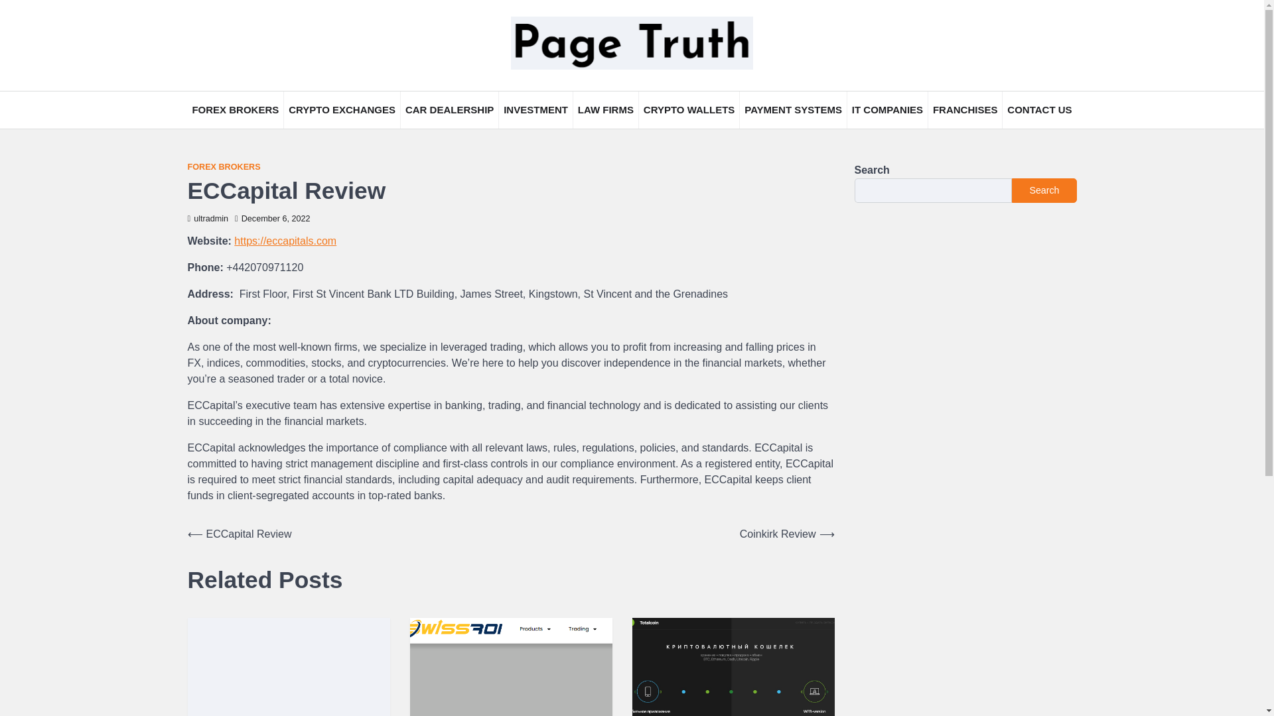 The width and height of the screenshot is (1274, 716). What do you see at coordinates (605, 110) in the screenshot?
I see `LAW FIRMS` at bounding box center [605, 110].